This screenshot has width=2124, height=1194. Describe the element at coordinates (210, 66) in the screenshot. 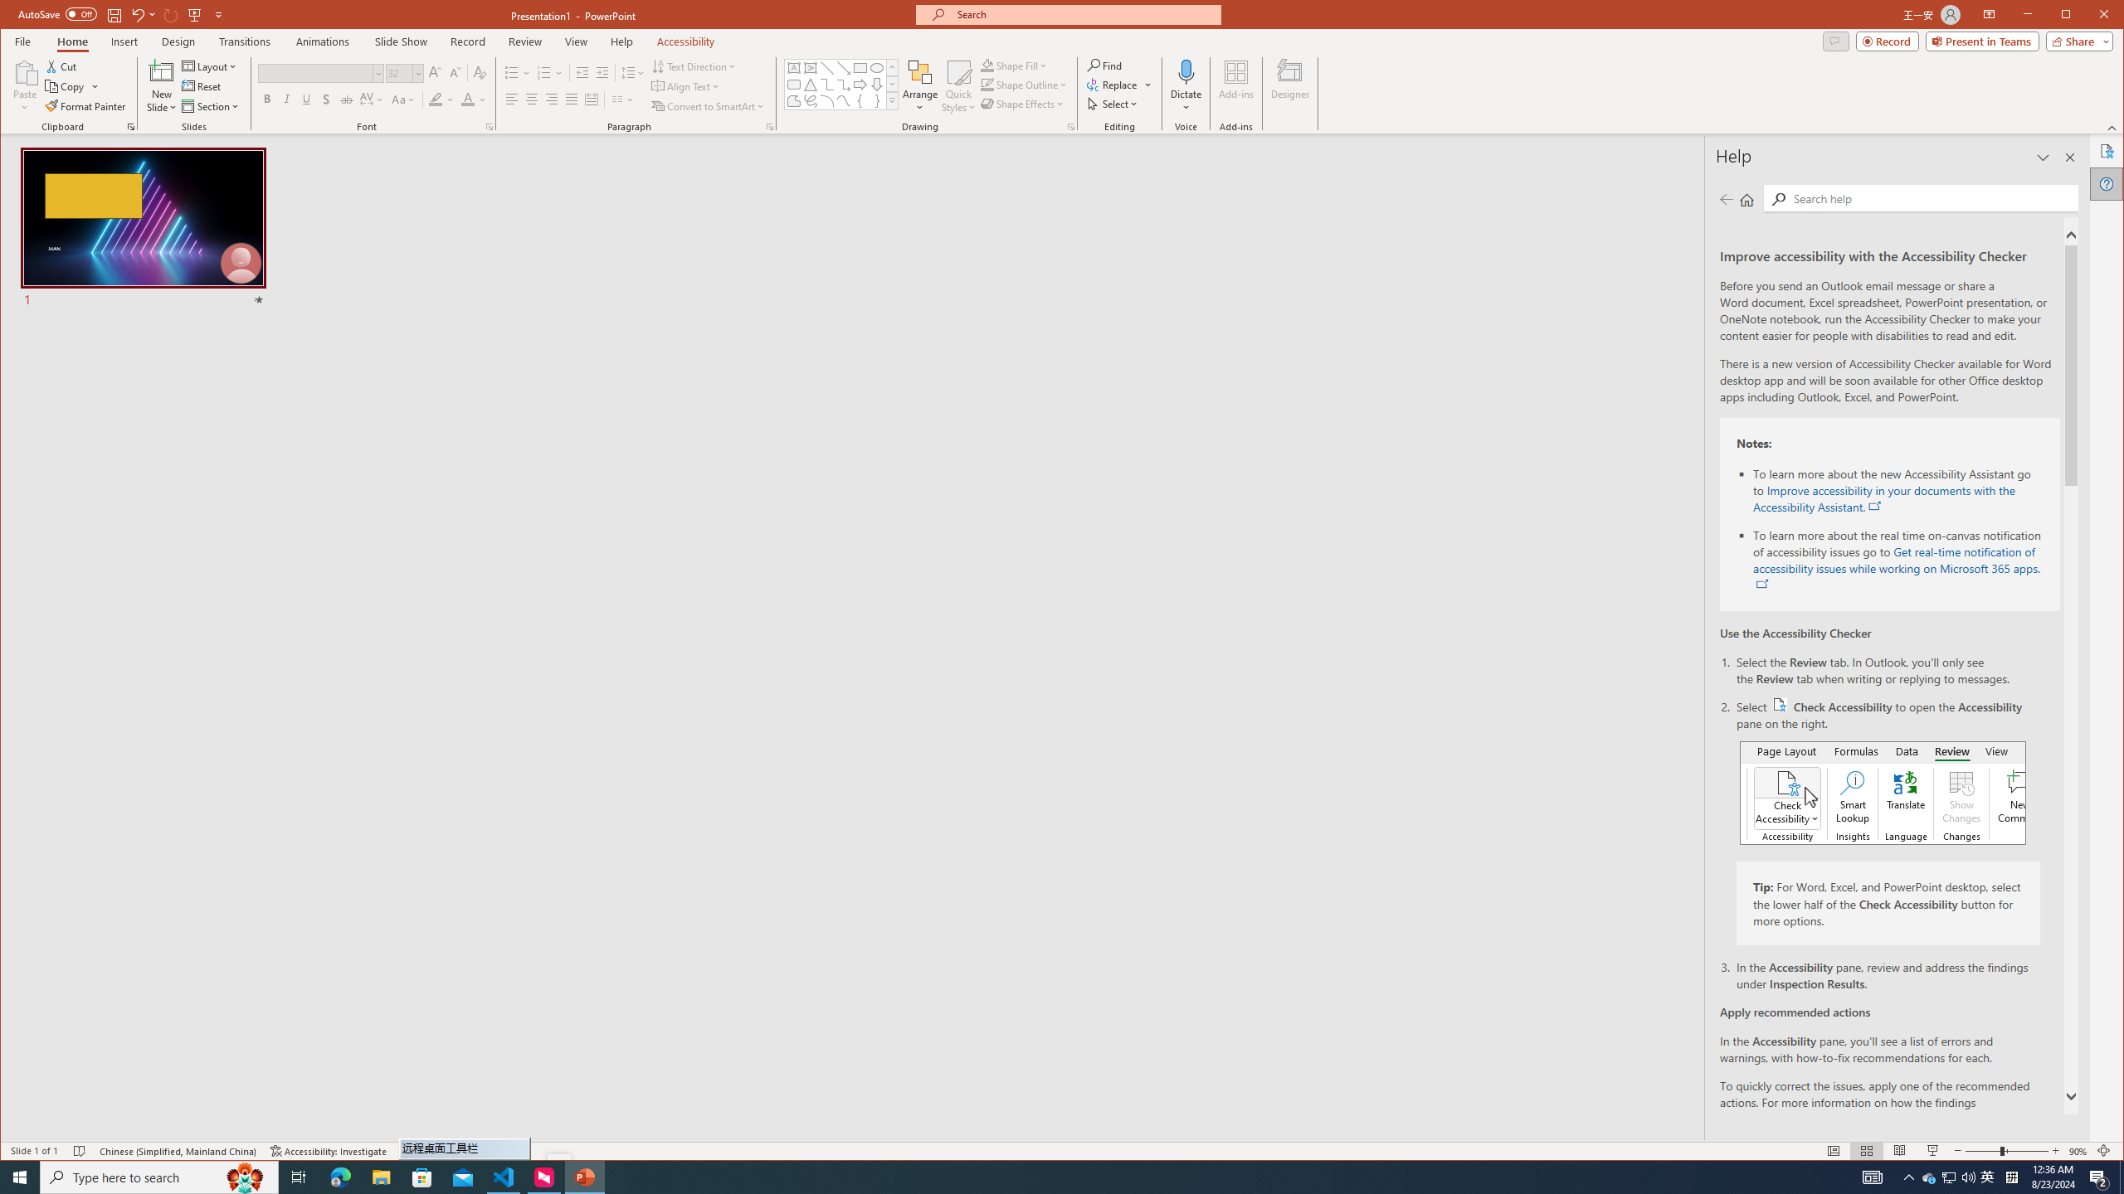

I see `Layout` at that location.